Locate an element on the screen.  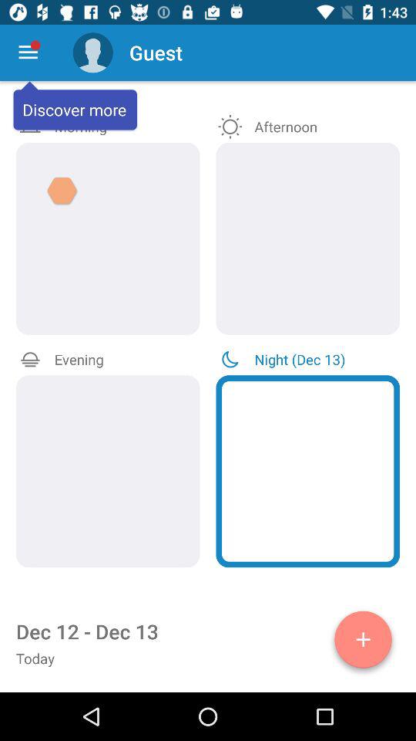
add reminder is located at coordinates (364, 642).